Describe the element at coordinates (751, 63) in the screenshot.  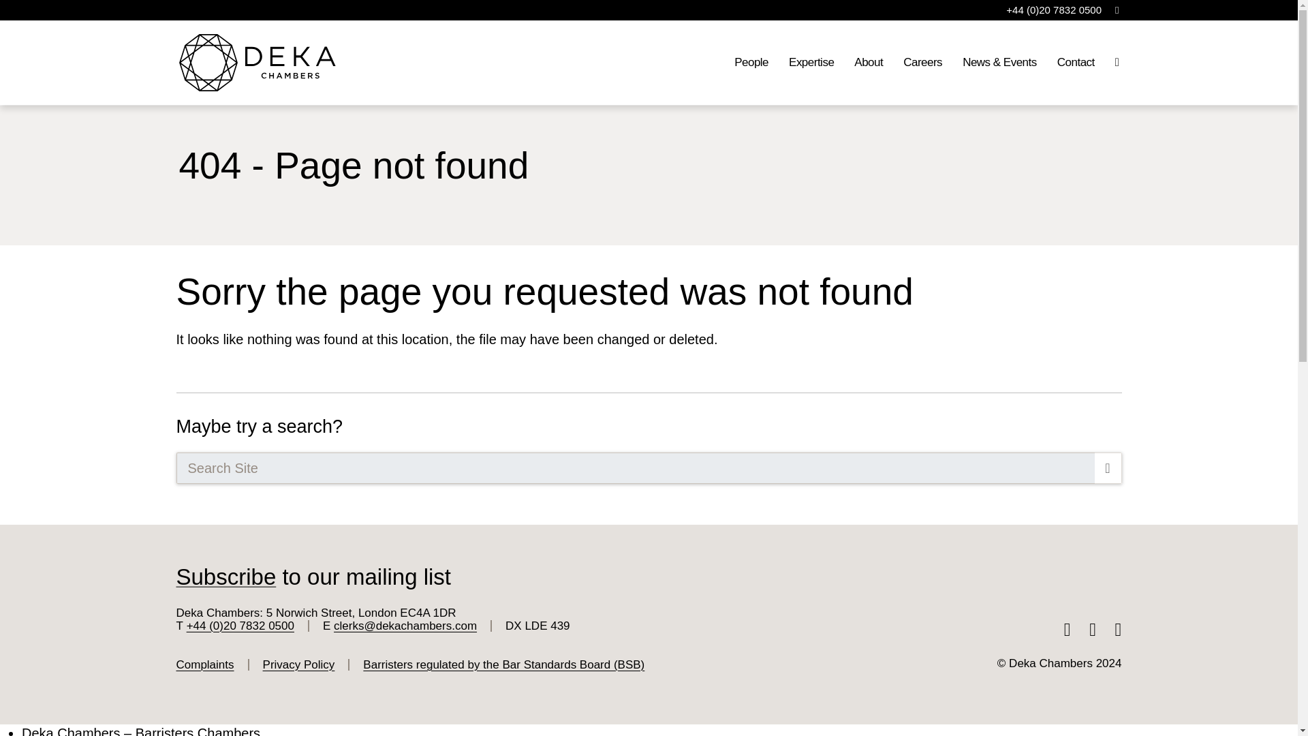
I see `People` at that location.